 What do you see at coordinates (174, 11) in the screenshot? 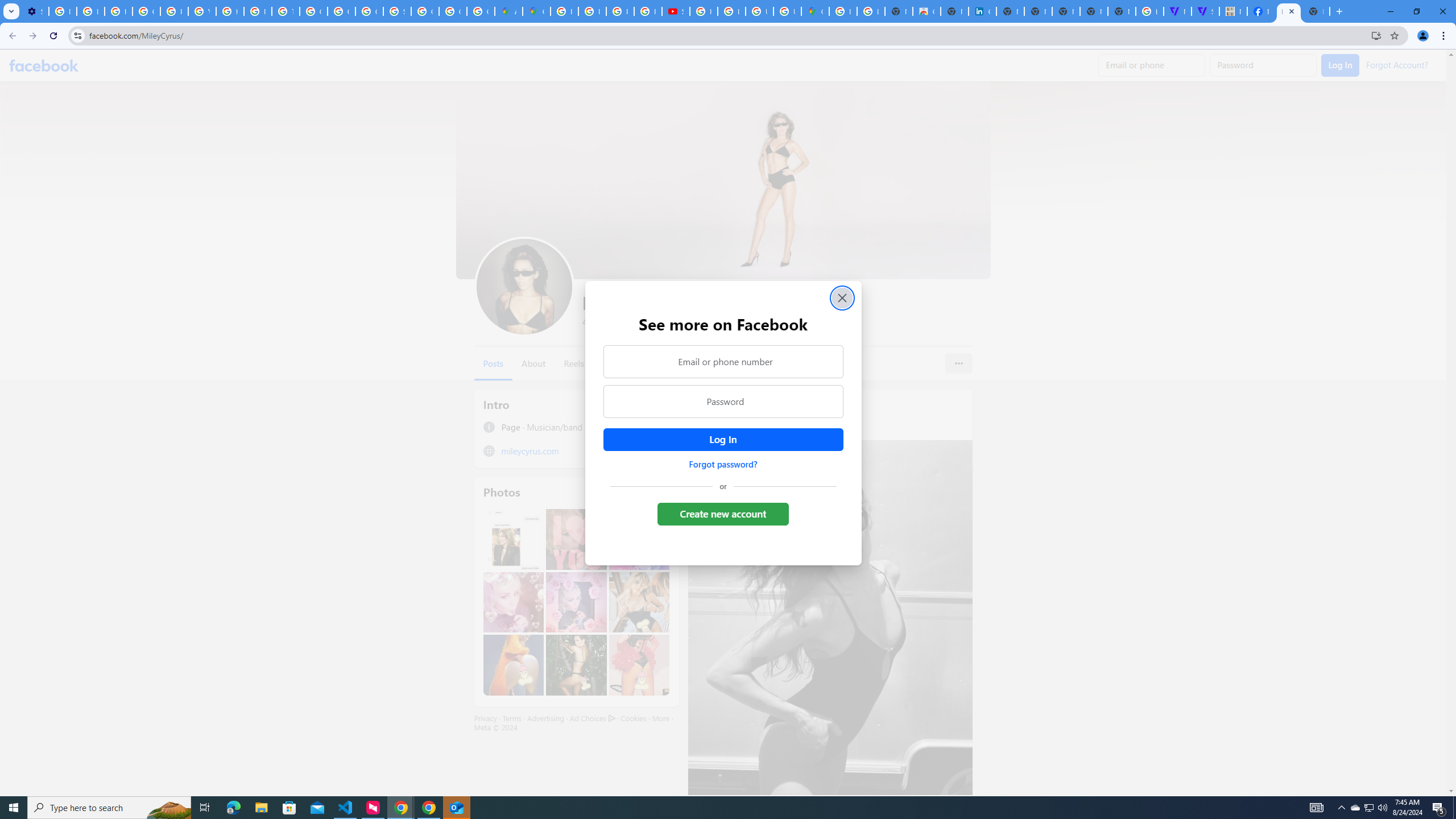
I see `Privacy Help Center - Policies Help` at bounding box center [174, 11].